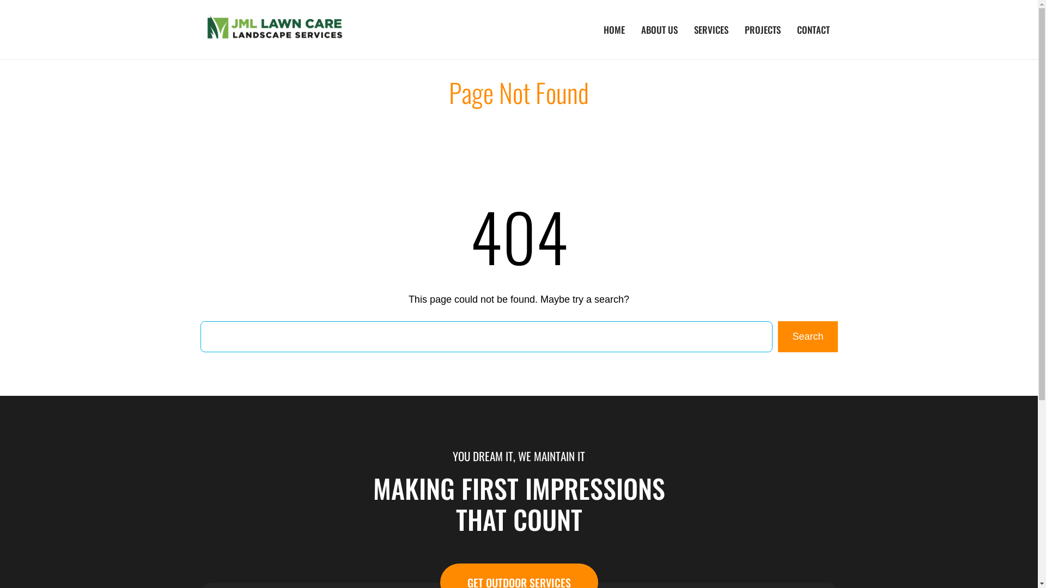  I want to click on Search, so click(807, 336).